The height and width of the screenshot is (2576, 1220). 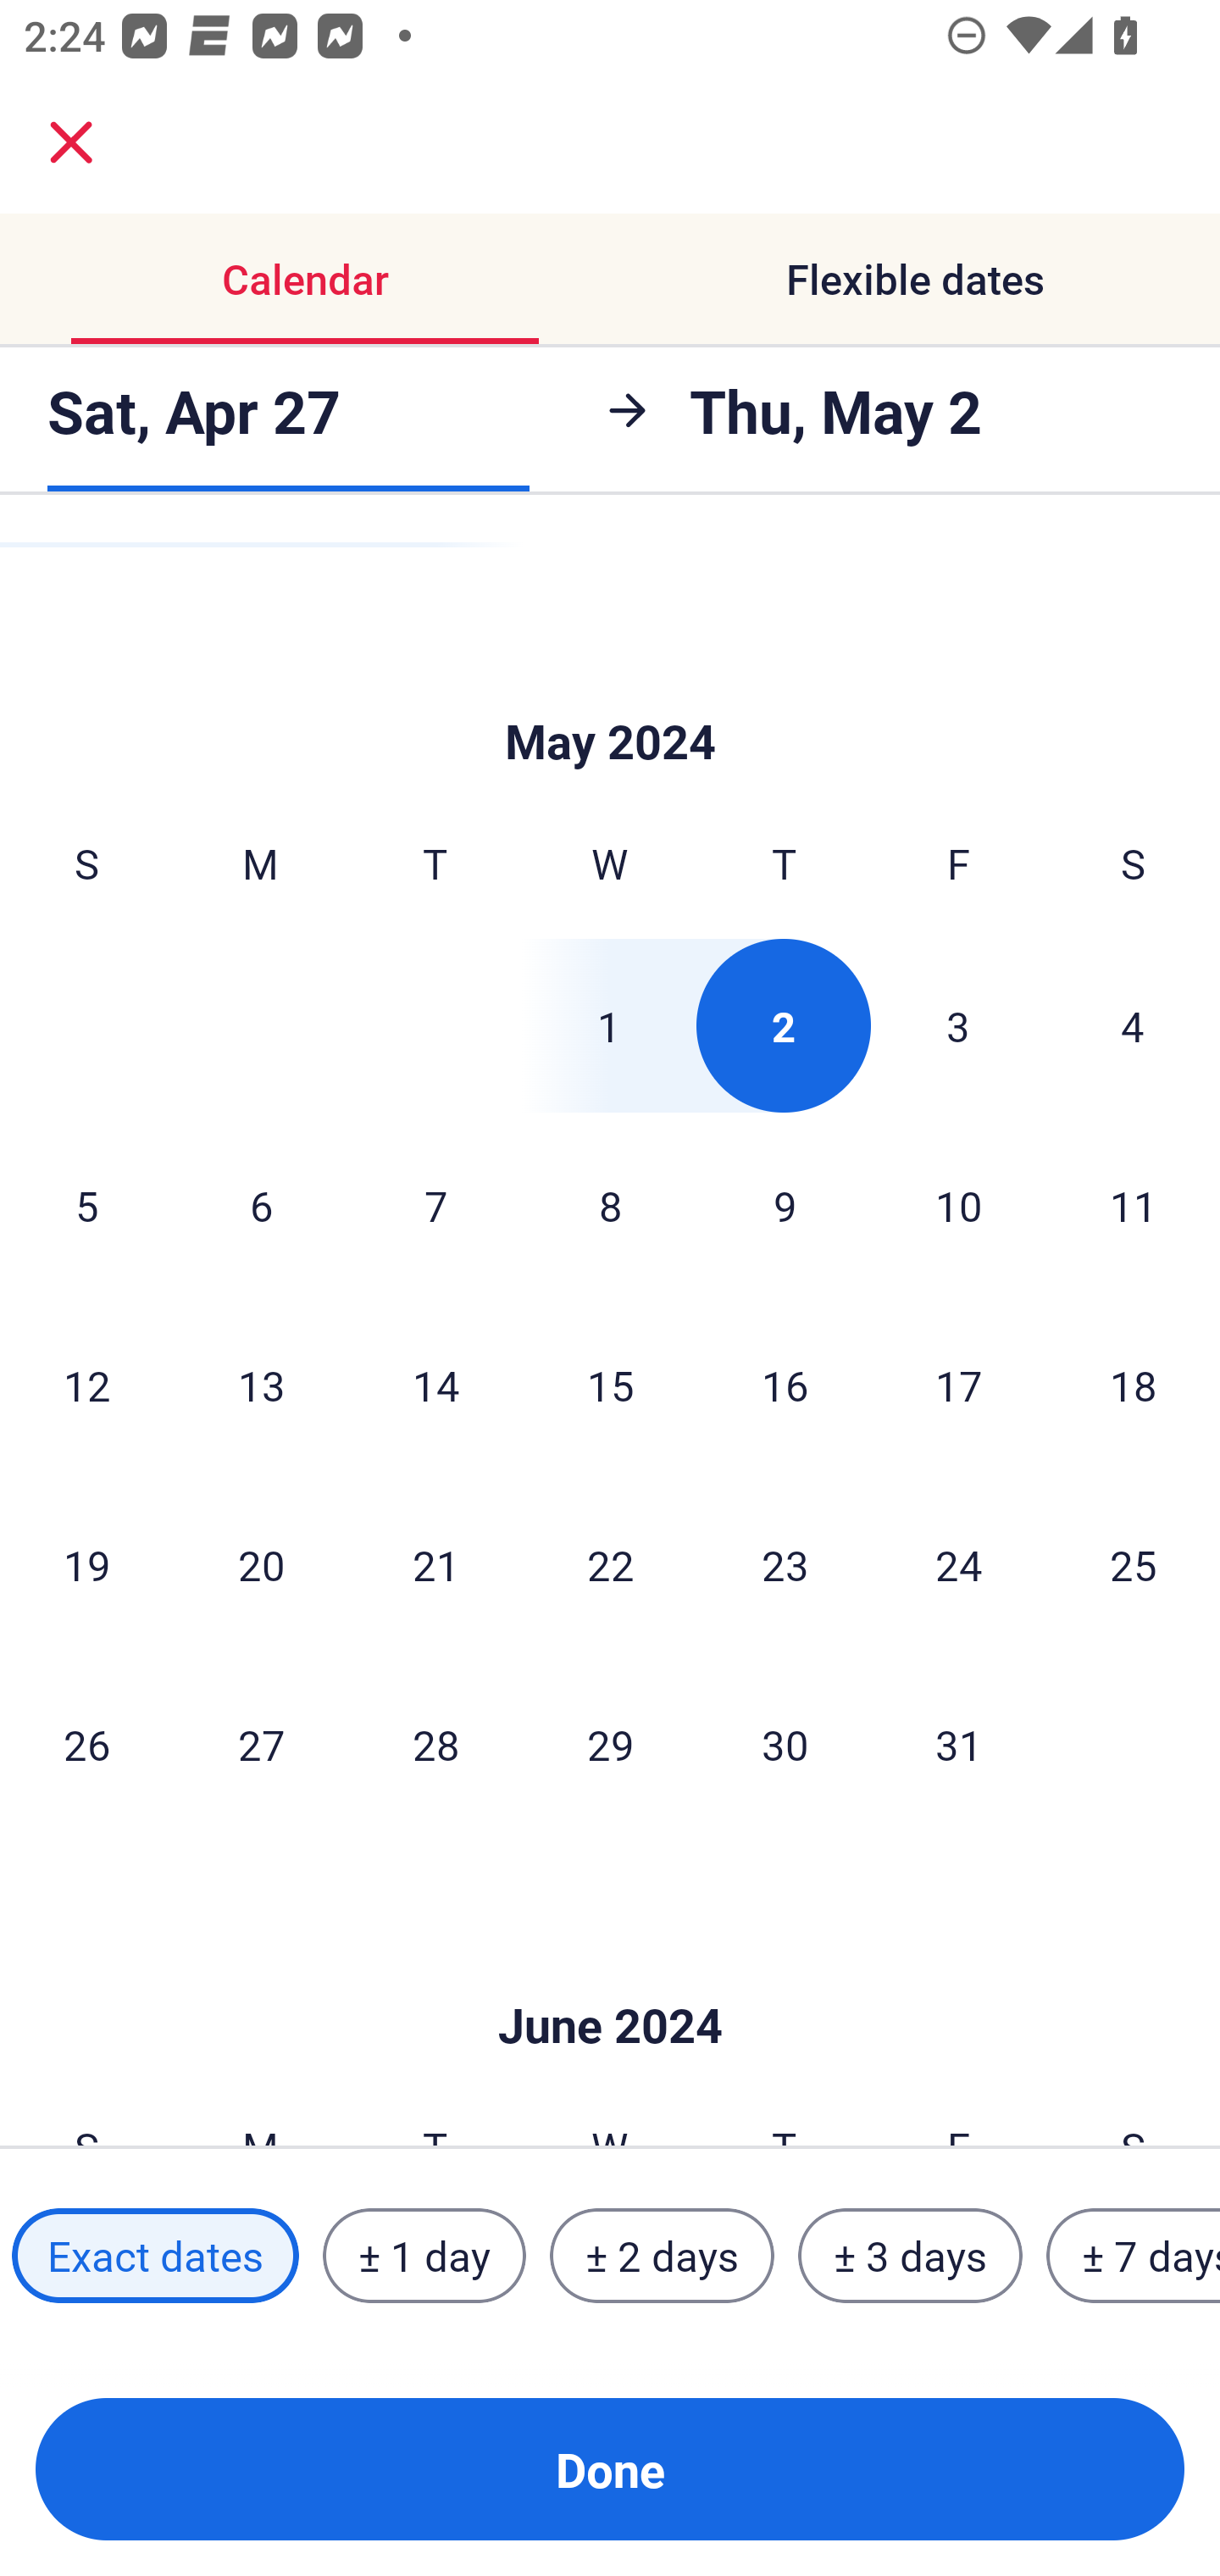 I want to click on 8 Wednesday, May 8, 2024, so click(x=610, y=1205).